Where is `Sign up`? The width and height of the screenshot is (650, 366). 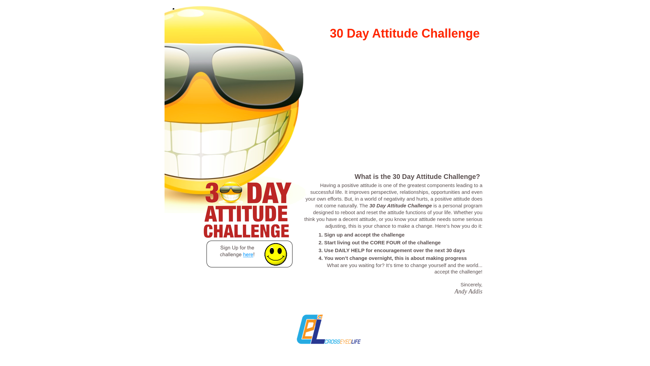 Sign up is located at coordinates (334, 235).